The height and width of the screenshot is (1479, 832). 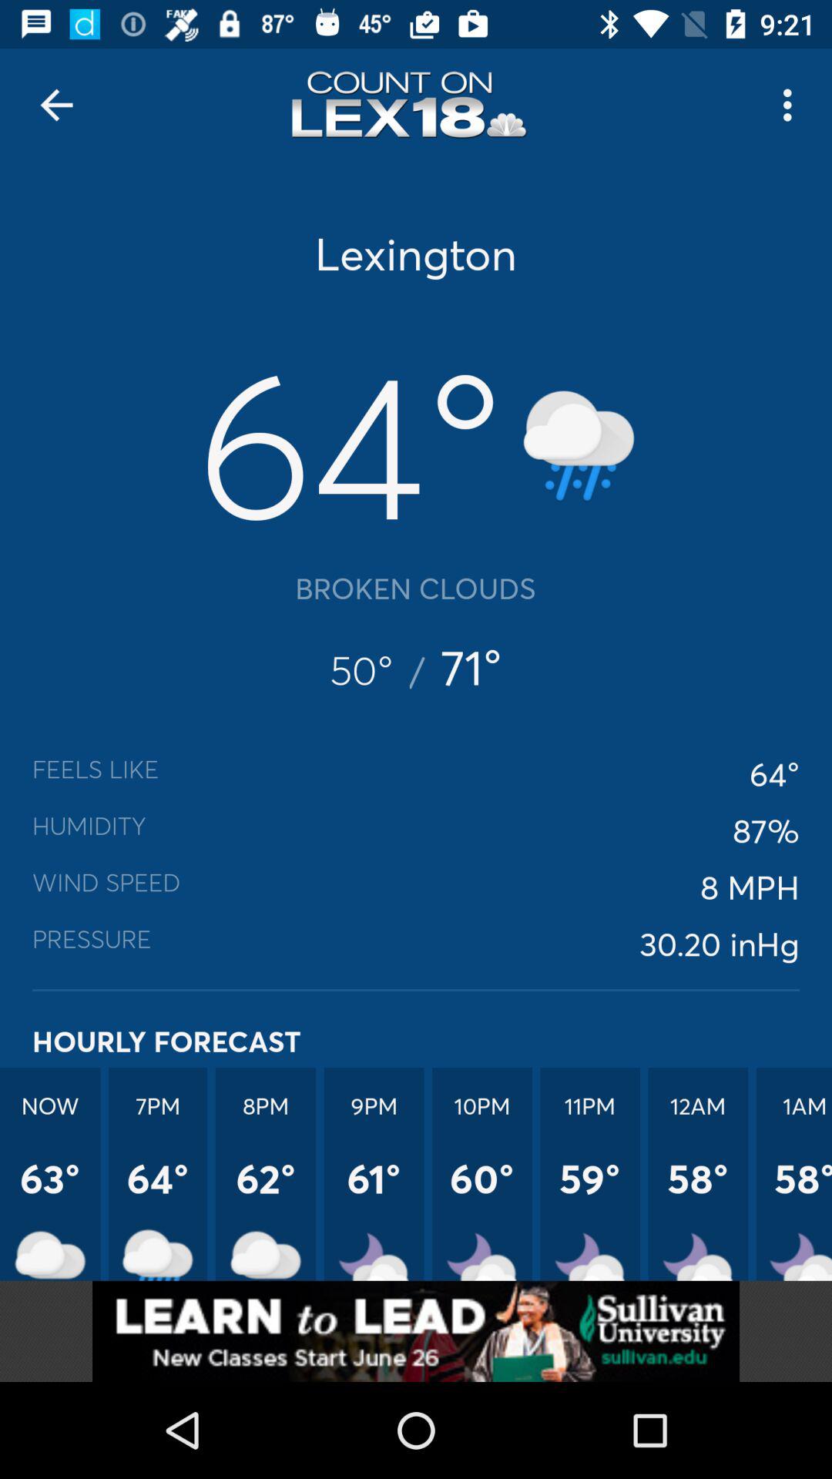 I want to click on view advertisement, so click(x=416, y=1331).